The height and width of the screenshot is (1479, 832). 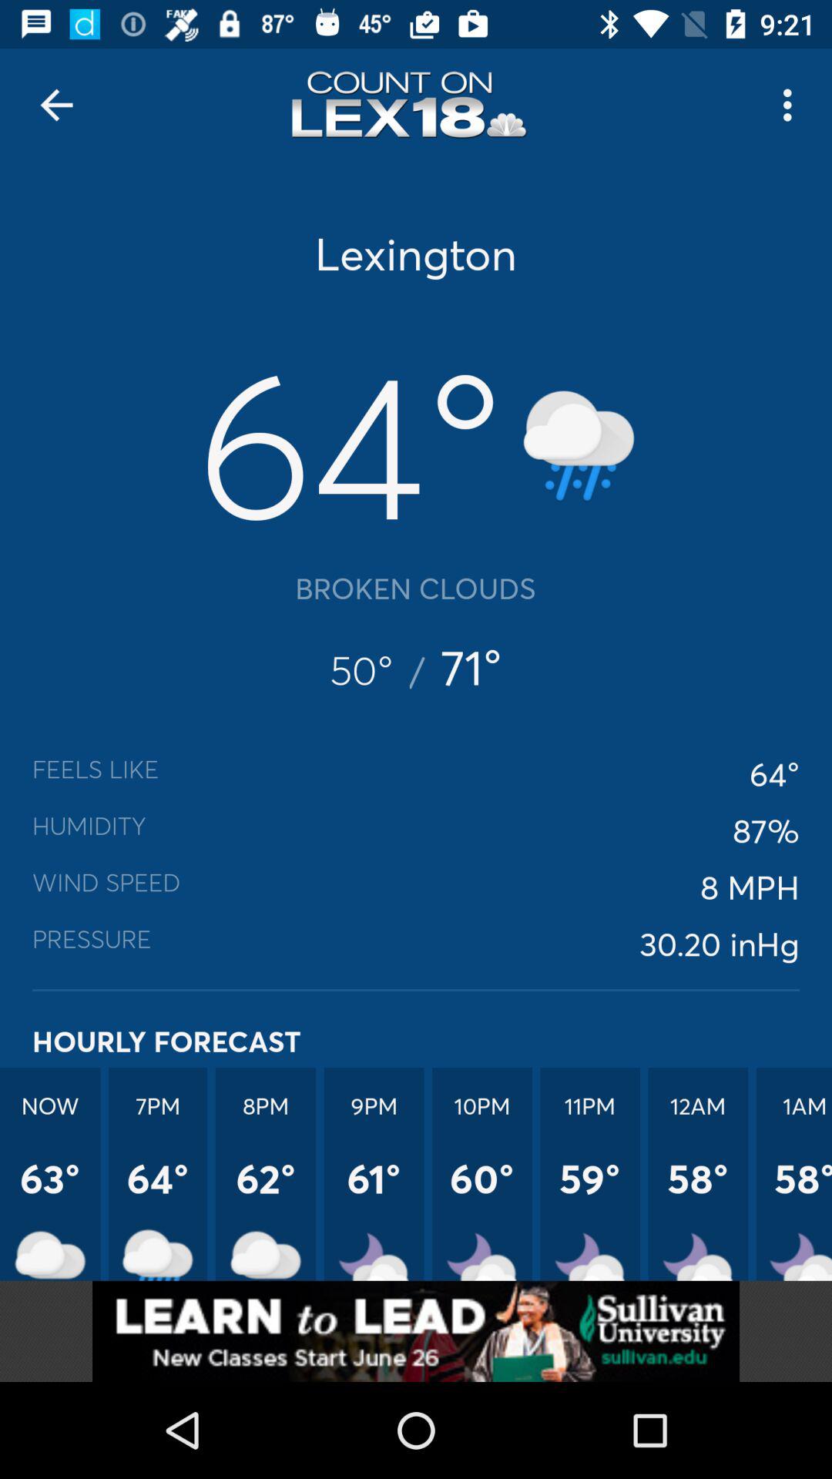 I want to click on view advertisement, so click(x=416, y=1331).